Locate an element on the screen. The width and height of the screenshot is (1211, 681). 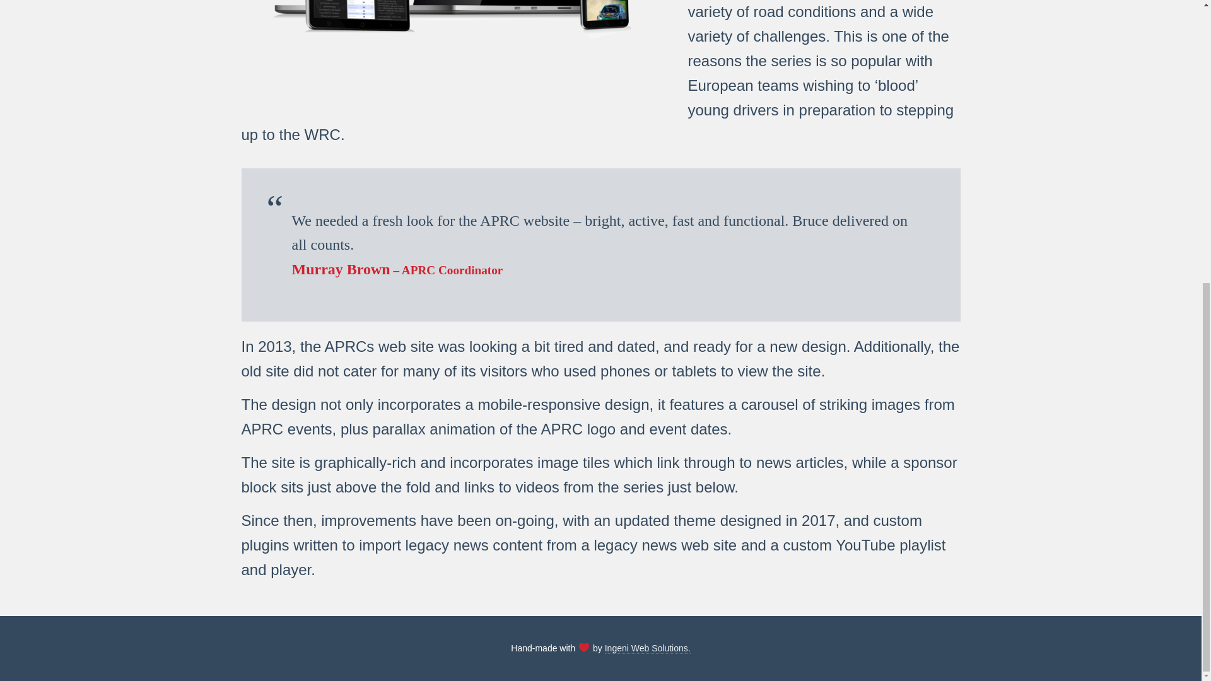
Ingeni Web Solutions. is located at coordinates (647, 648).